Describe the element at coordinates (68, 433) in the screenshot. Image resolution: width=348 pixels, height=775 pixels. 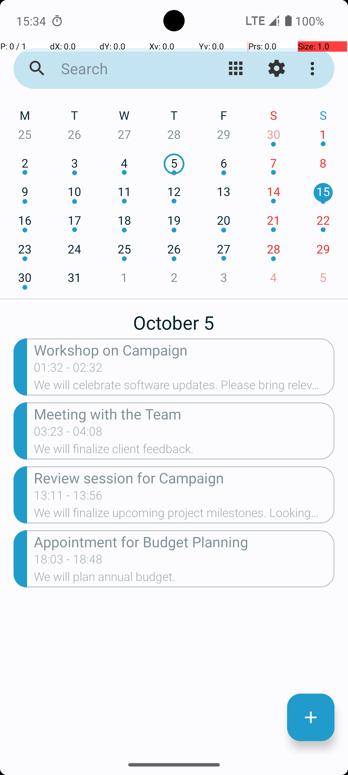
I see `03:23 - 04:08` at that location.